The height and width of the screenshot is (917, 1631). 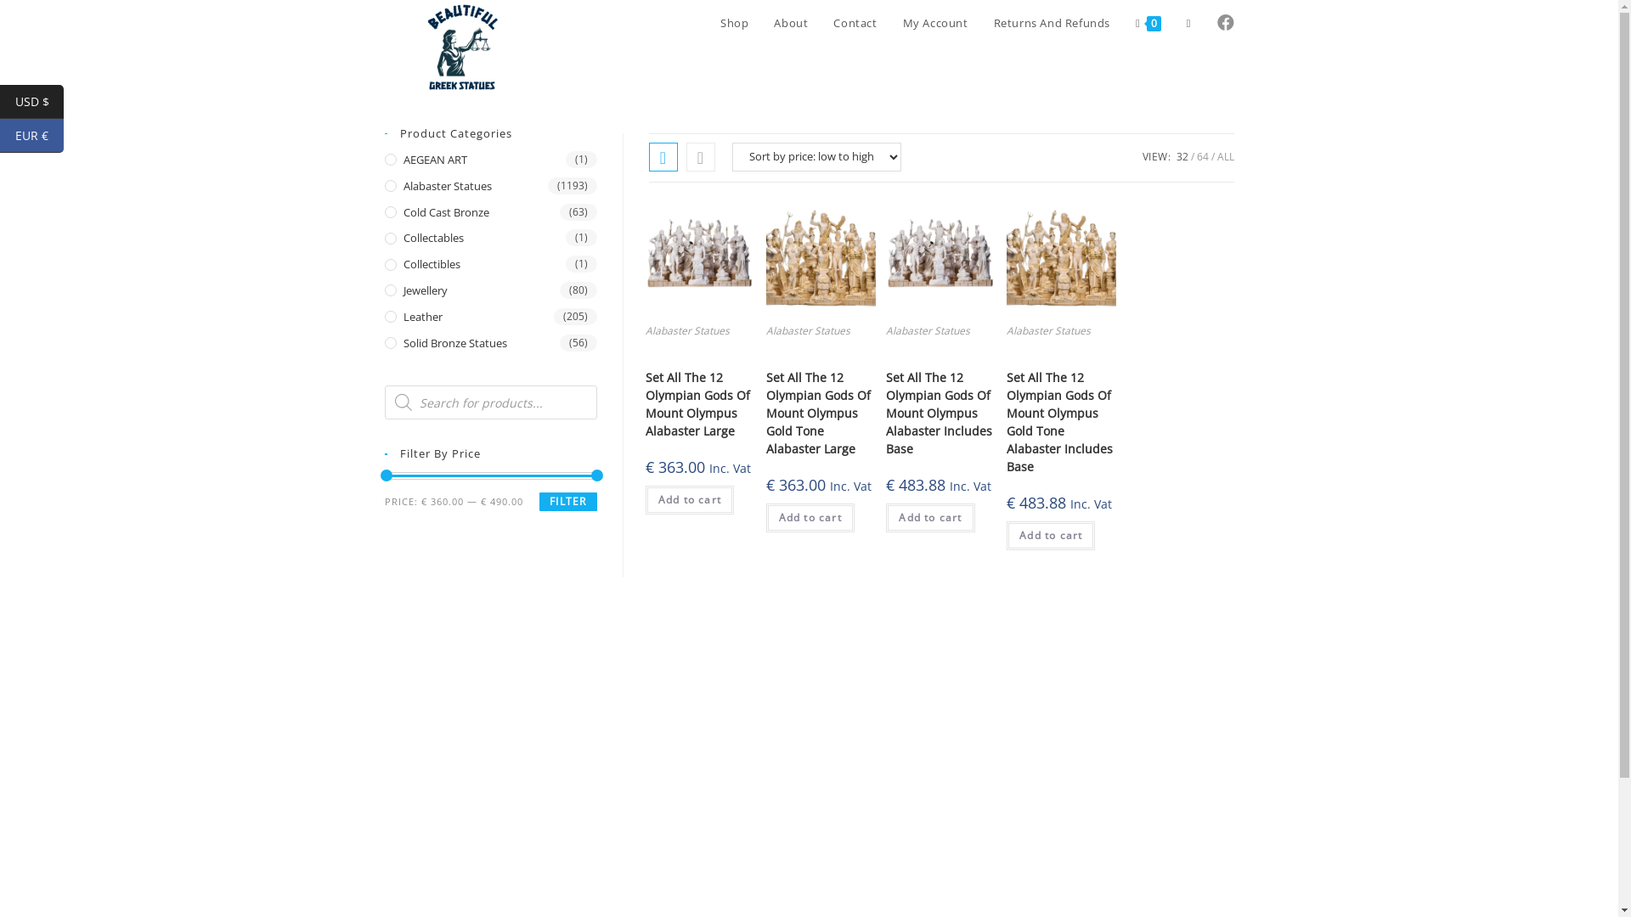 I want to click on Alabaster Statues, so click(x=490, y=187).